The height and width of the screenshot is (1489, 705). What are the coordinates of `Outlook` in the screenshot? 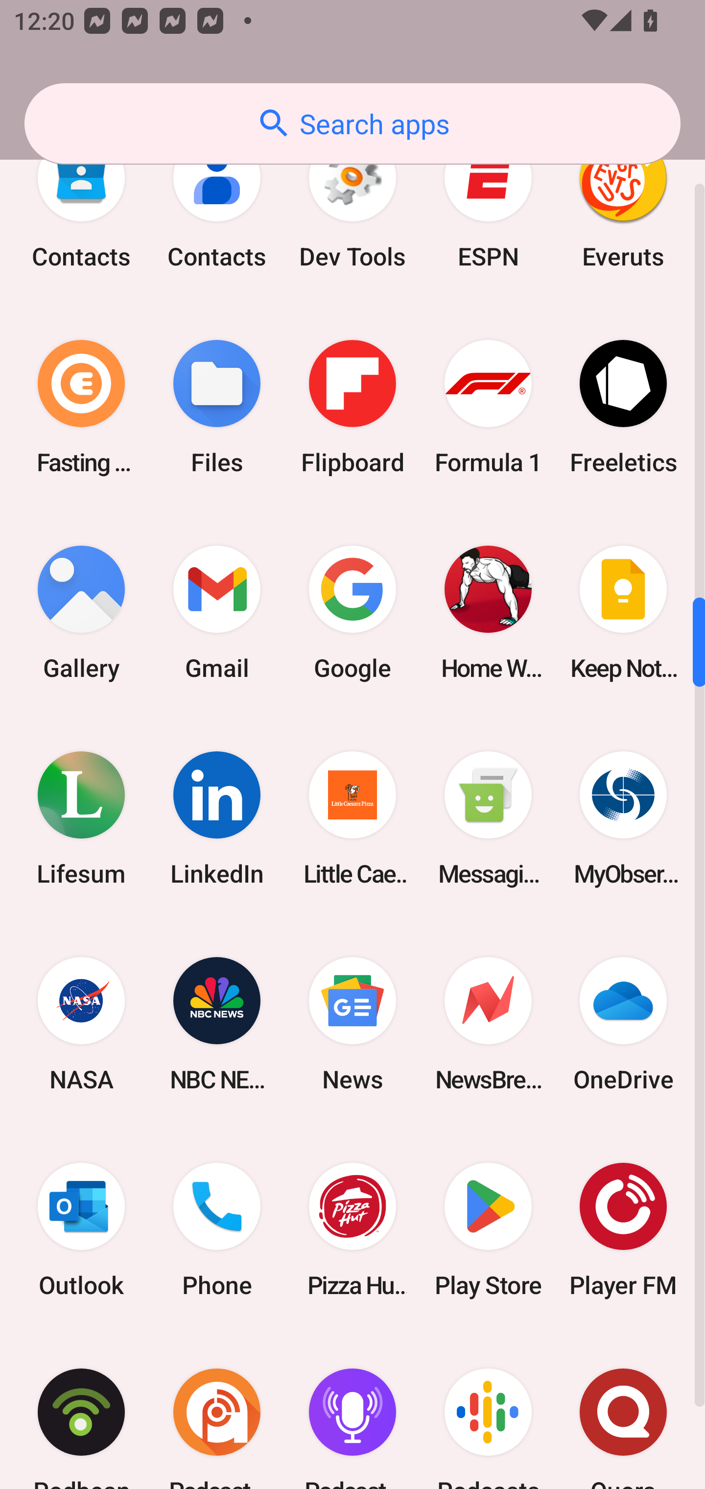 It's located at (81, 1229).